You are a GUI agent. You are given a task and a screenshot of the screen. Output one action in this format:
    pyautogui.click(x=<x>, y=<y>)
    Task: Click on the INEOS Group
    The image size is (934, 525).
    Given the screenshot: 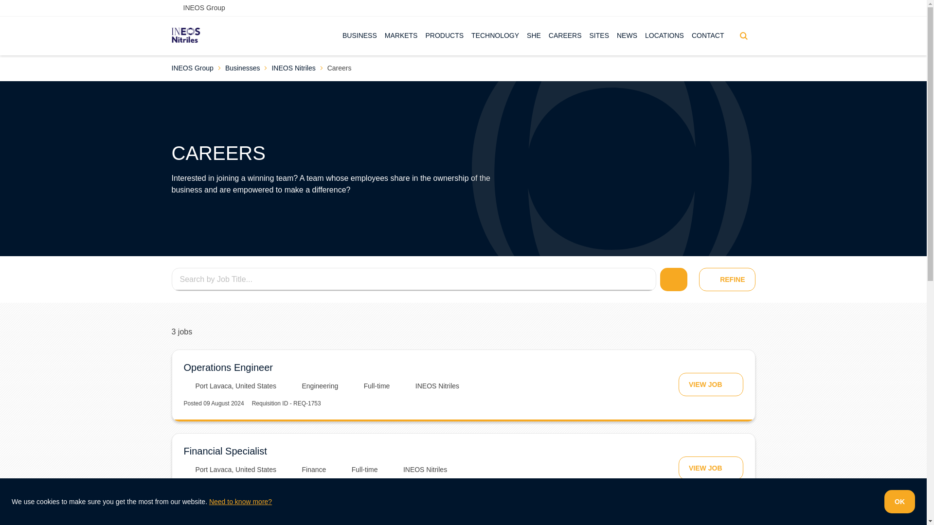 What is the action you would take?
    pyautogui.click(x=192, y=68)
    